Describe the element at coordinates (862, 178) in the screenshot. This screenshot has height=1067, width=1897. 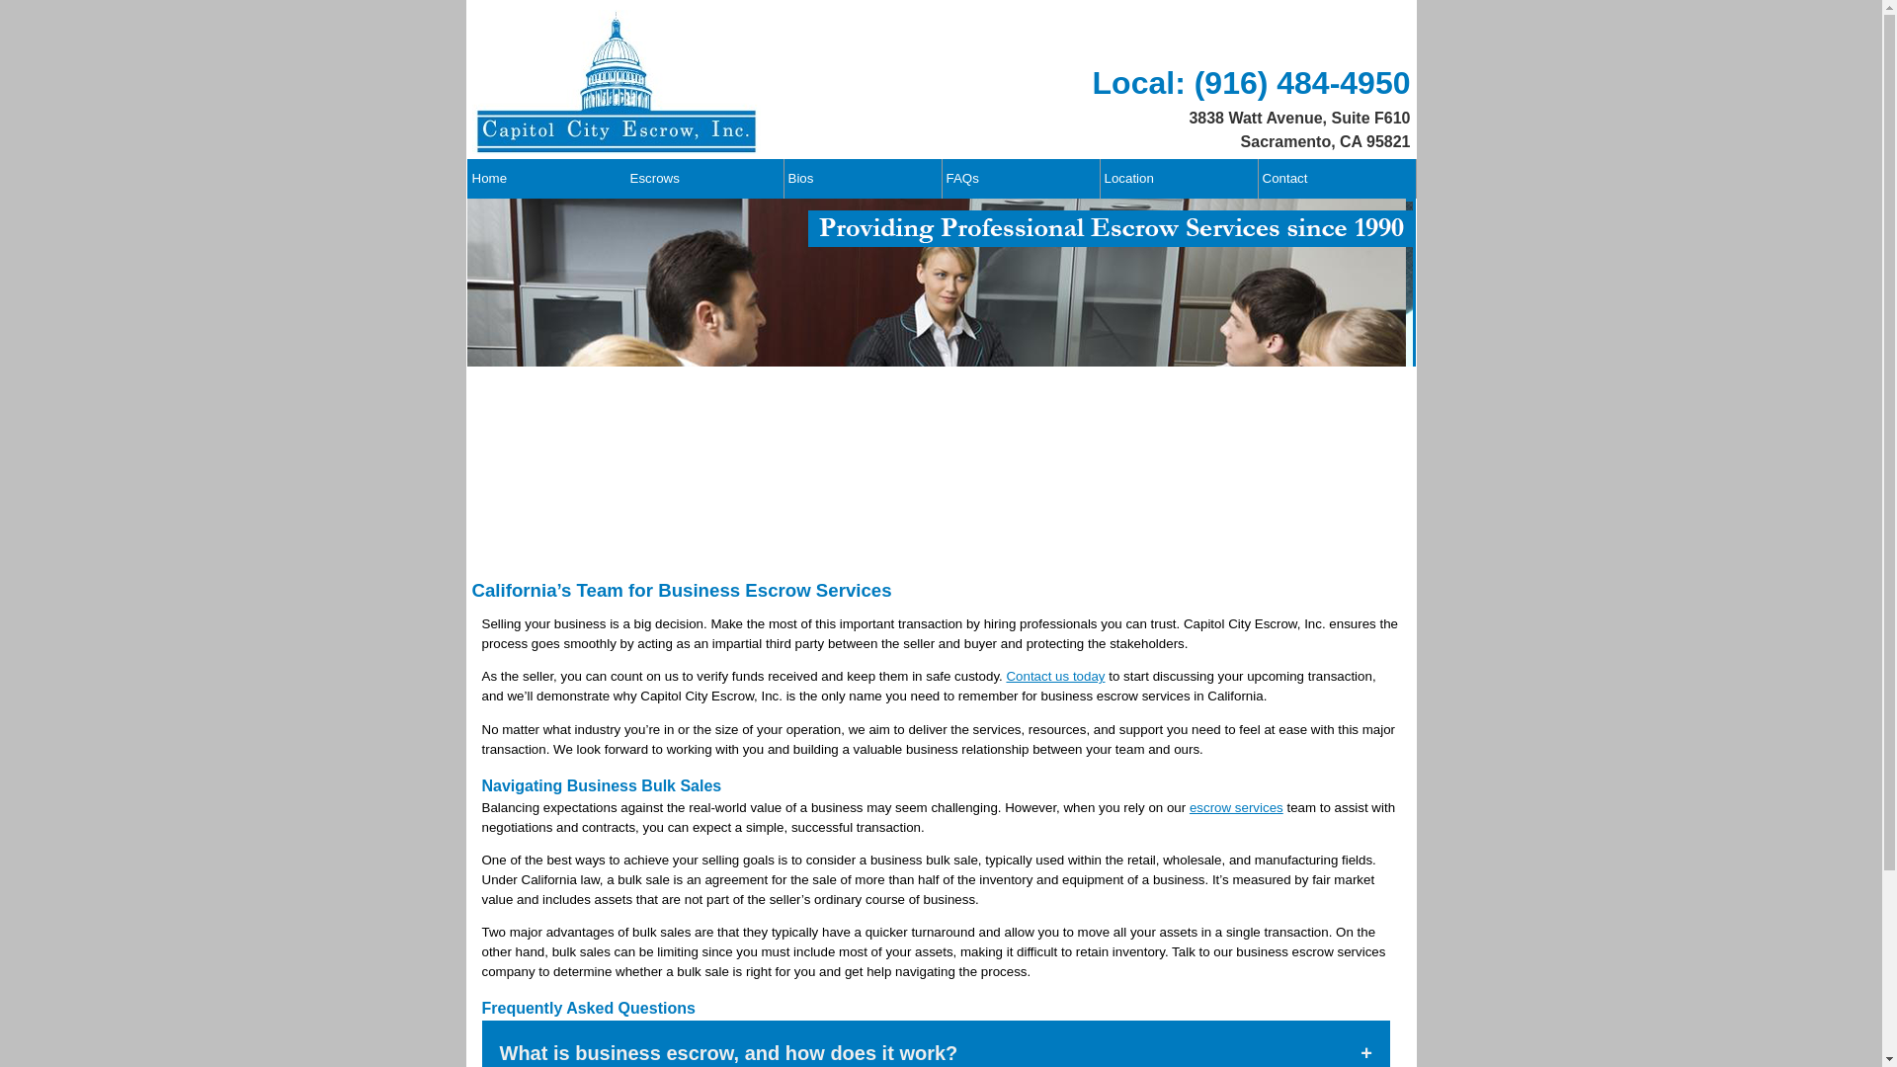
I see `Bios` at that location.